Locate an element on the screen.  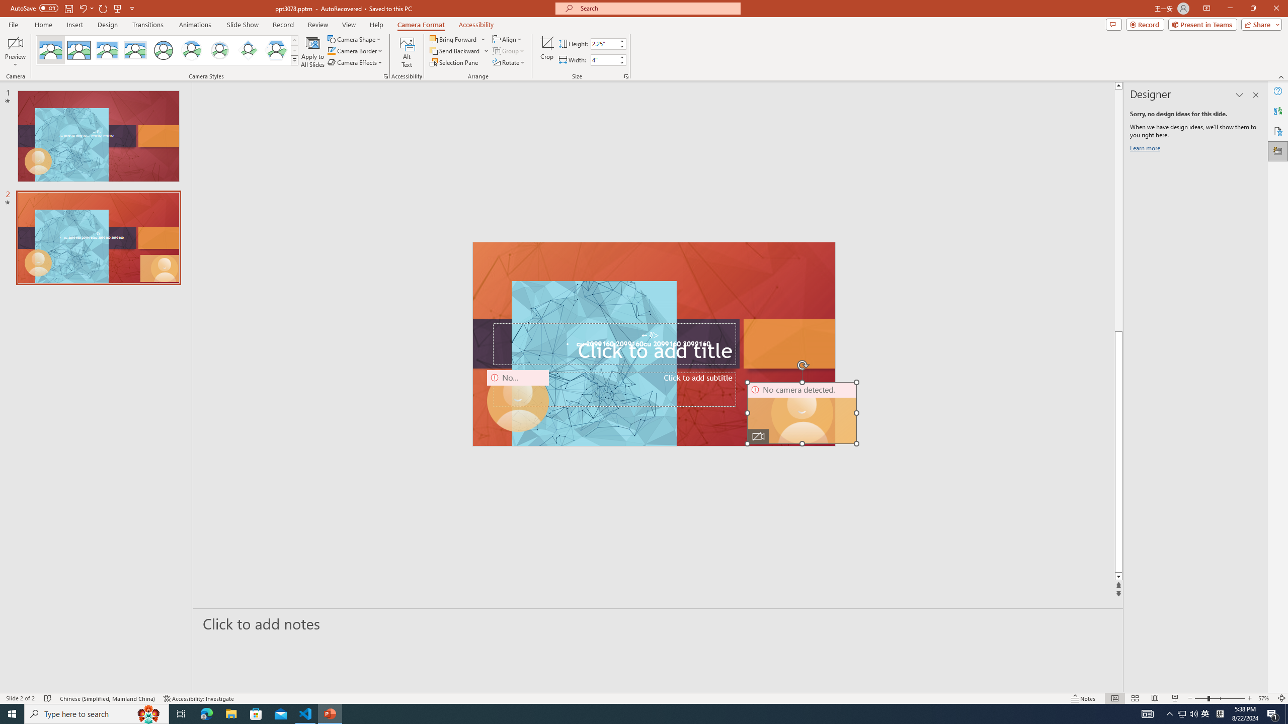
Center Shadow Diamond is located at coordinates (249, 50).